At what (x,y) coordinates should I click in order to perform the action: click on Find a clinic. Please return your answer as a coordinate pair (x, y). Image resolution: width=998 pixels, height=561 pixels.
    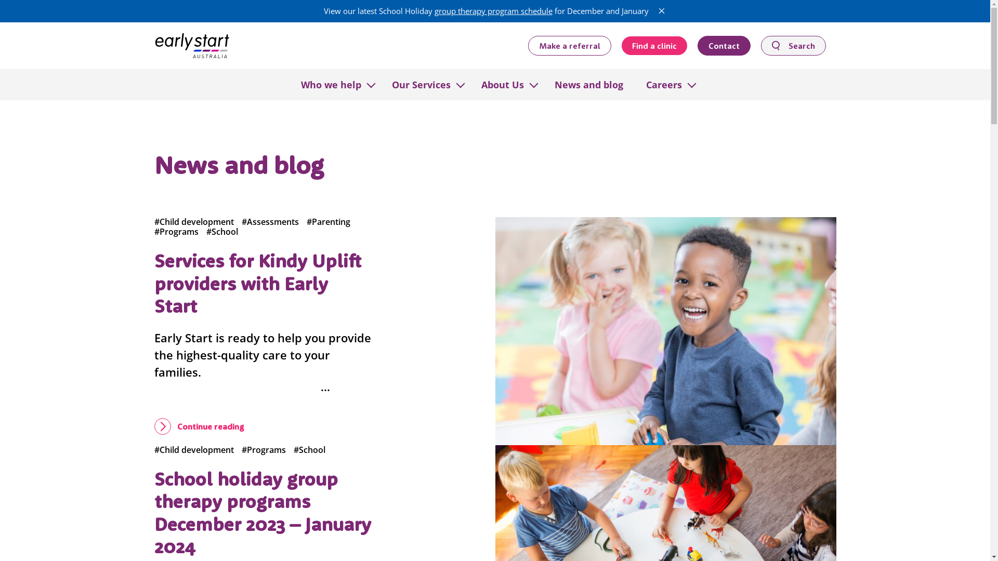
    Looking at the image, I should click on (654, 46).